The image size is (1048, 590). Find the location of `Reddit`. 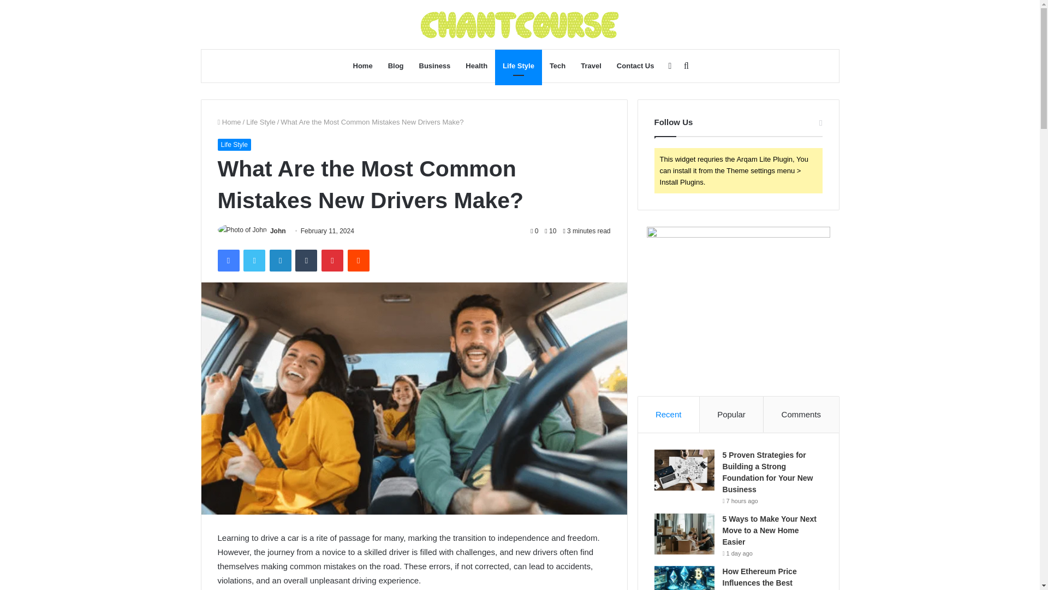

Reddit is located at coordinates (359, 260).